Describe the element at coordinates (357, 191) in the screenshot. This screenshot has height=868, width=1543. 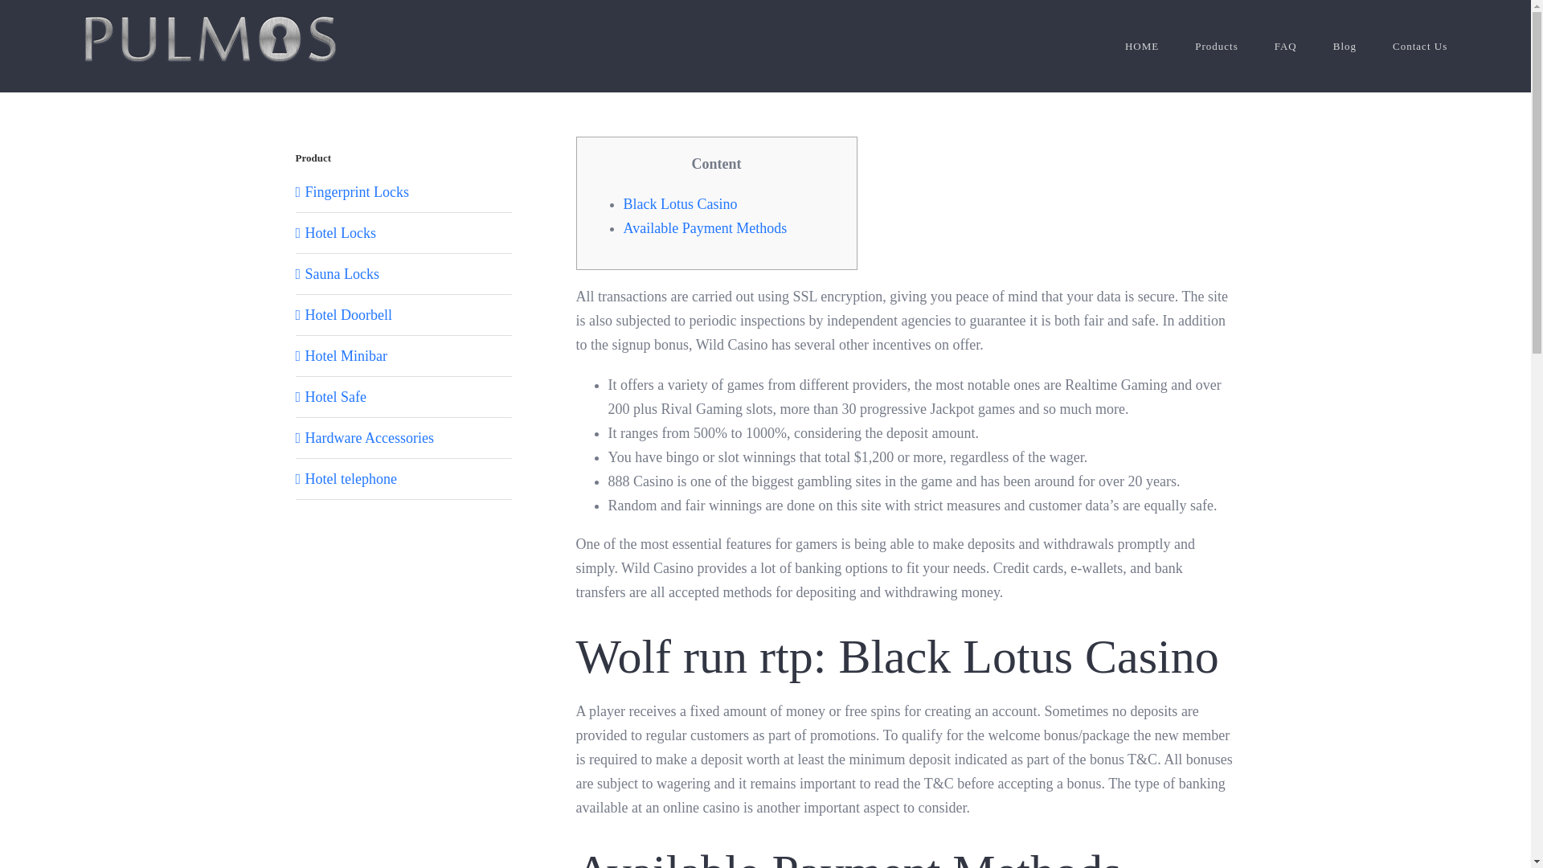
I see `Fingerprint Locks` at that location.